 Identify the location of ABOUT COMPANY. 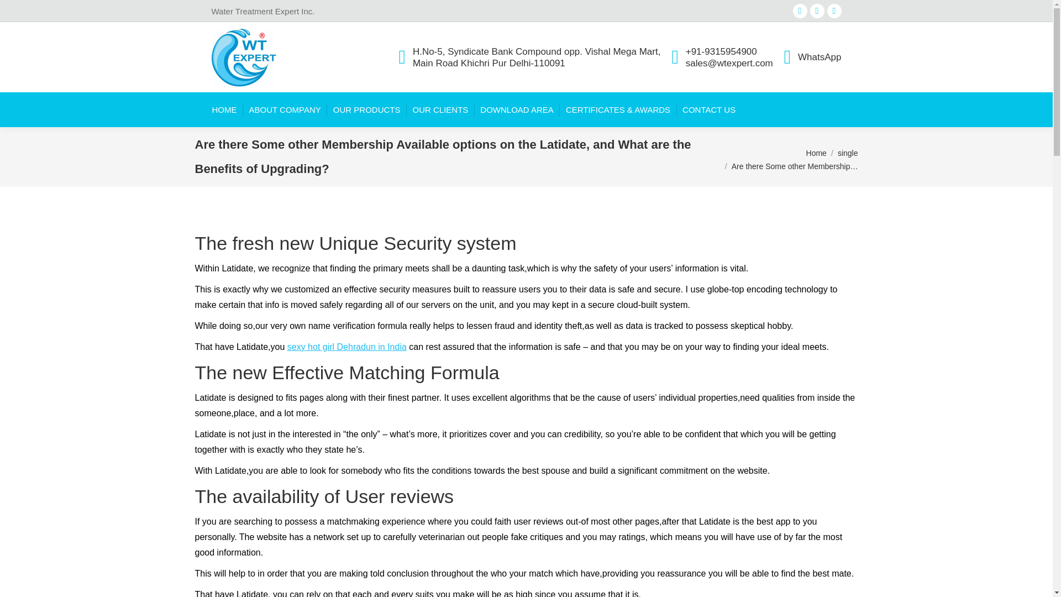
(284, 109).